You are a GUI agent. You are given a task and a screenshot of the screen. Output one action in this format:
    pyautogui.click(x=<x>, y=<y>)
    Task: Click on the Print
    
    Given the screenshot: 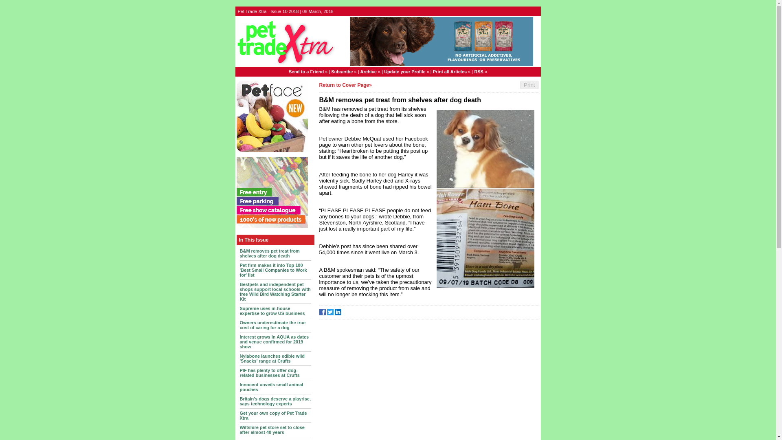 What is the action you would take?
    pyautogui.click(x=529, y=85)
    